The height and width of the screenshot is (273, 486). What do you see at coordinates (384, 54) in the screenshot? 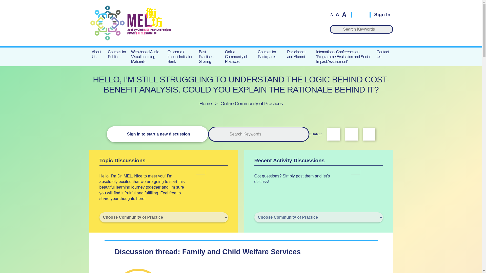
I see `Contact Us` at bounding box center [384, 54].